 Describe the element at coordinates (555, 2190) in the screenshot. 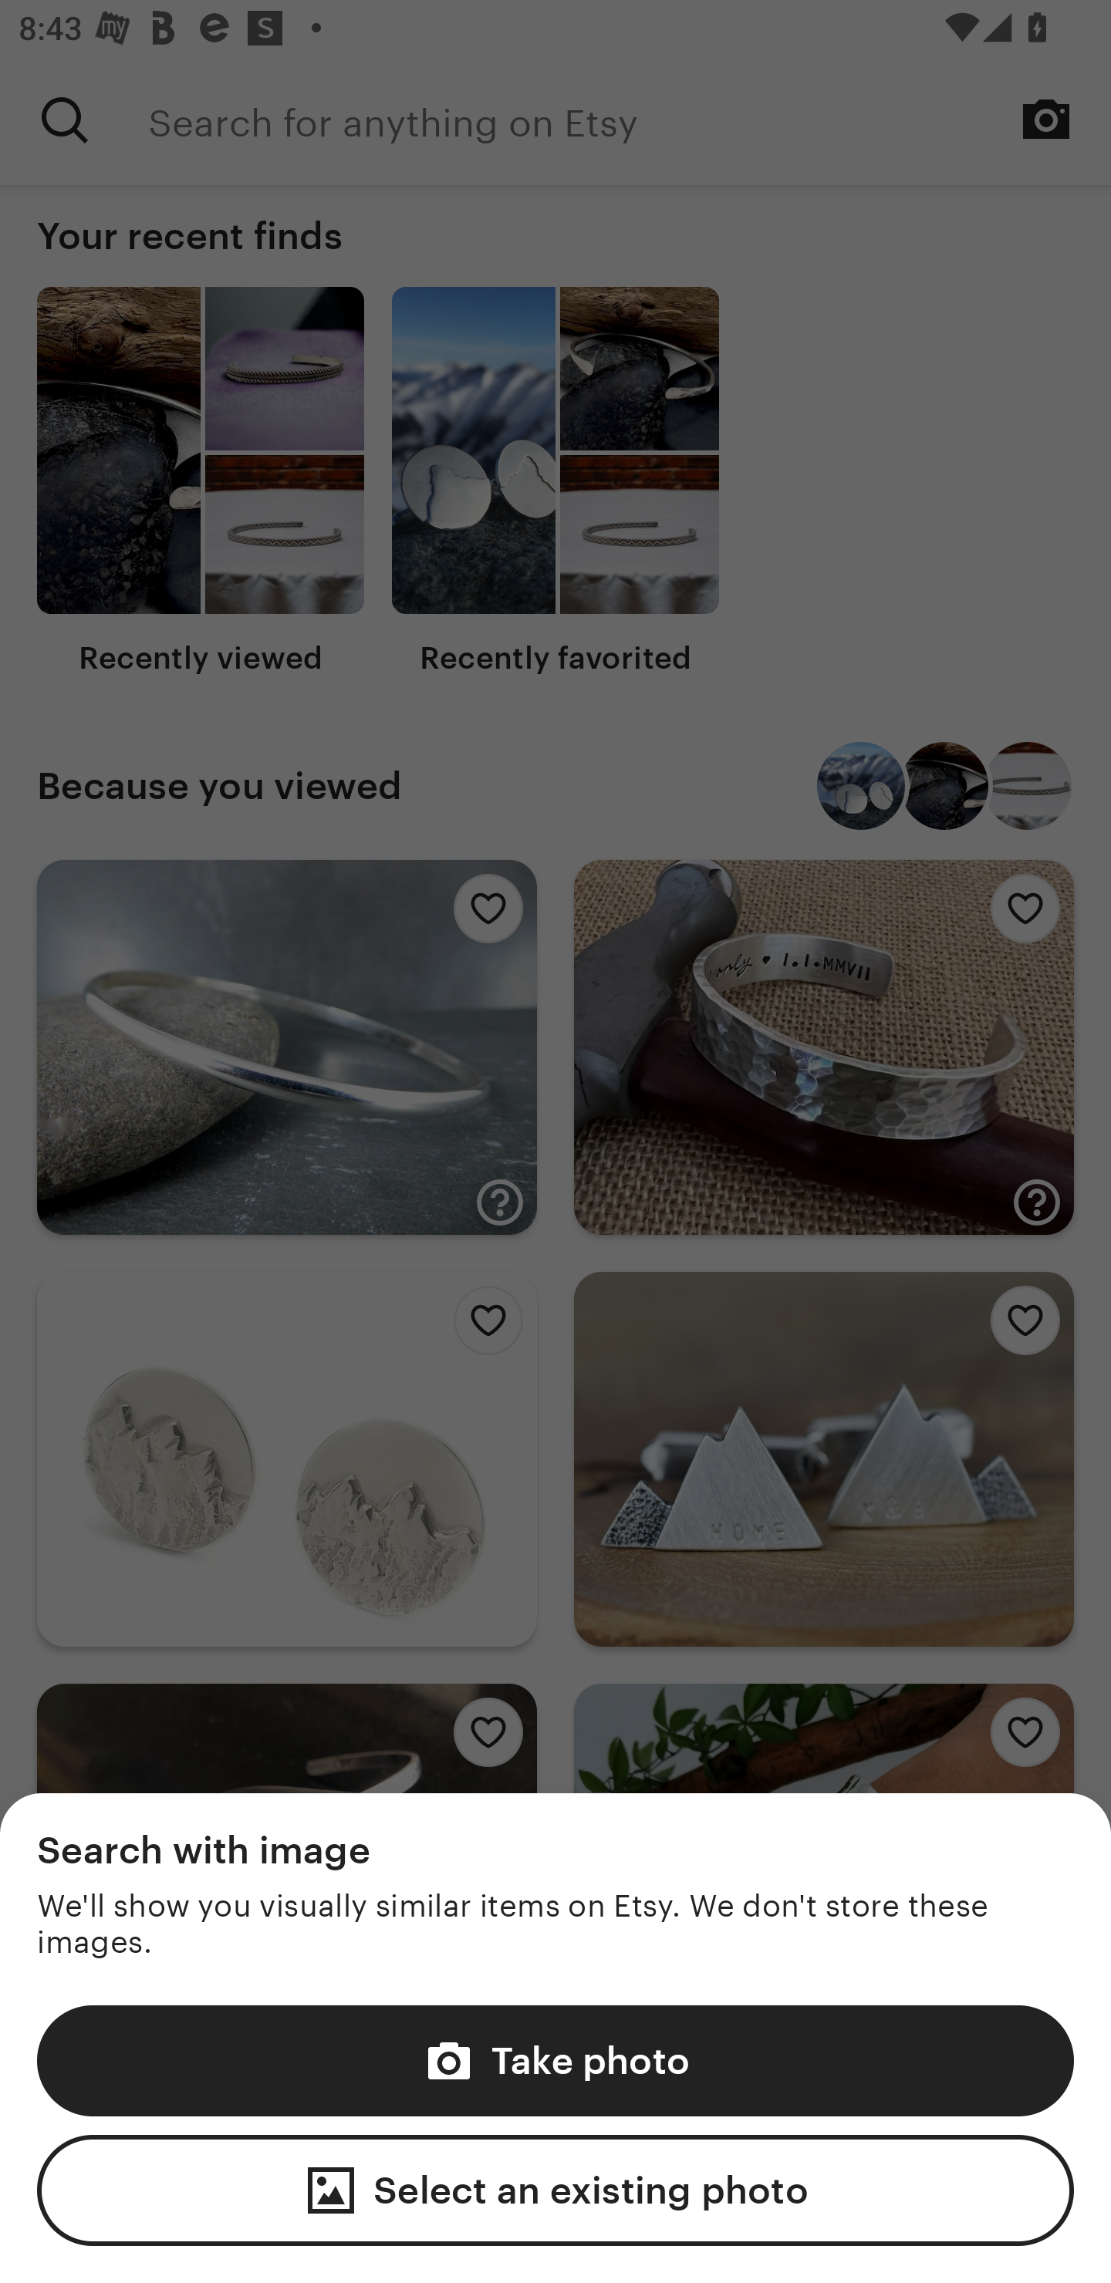

I see `Select an existing photo` at that location.